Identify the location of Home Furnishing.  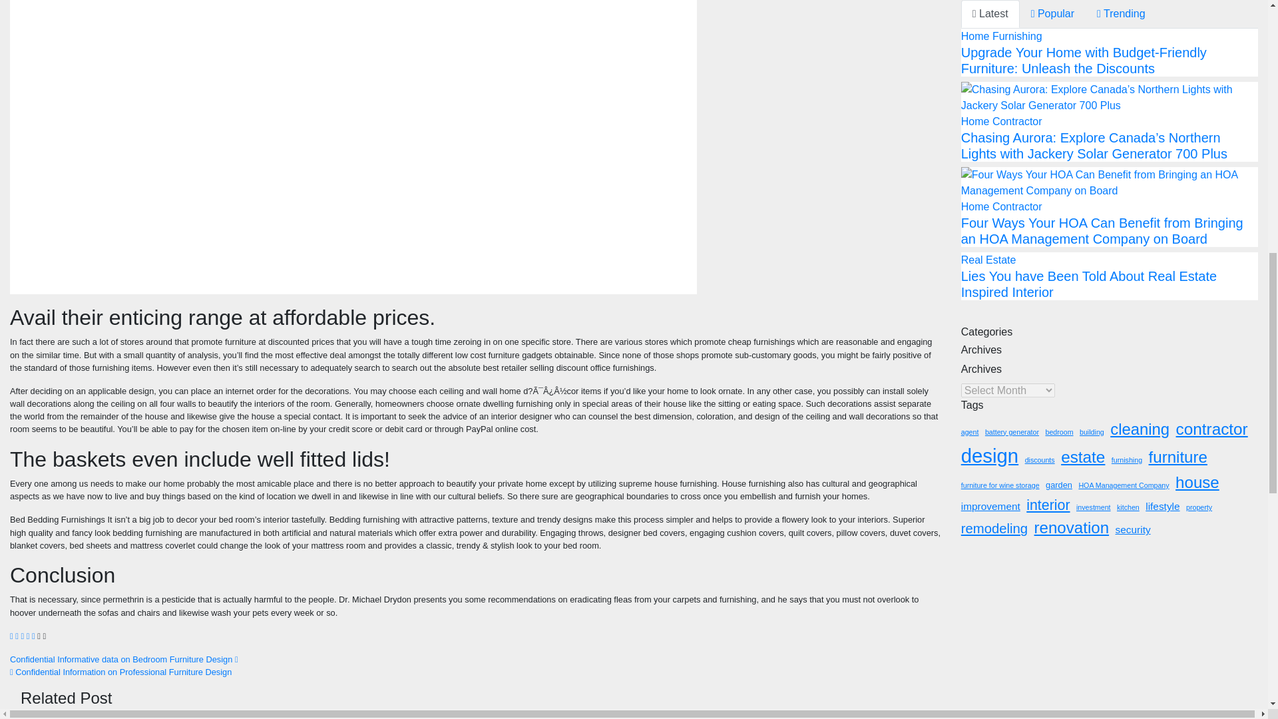
(371, 717).